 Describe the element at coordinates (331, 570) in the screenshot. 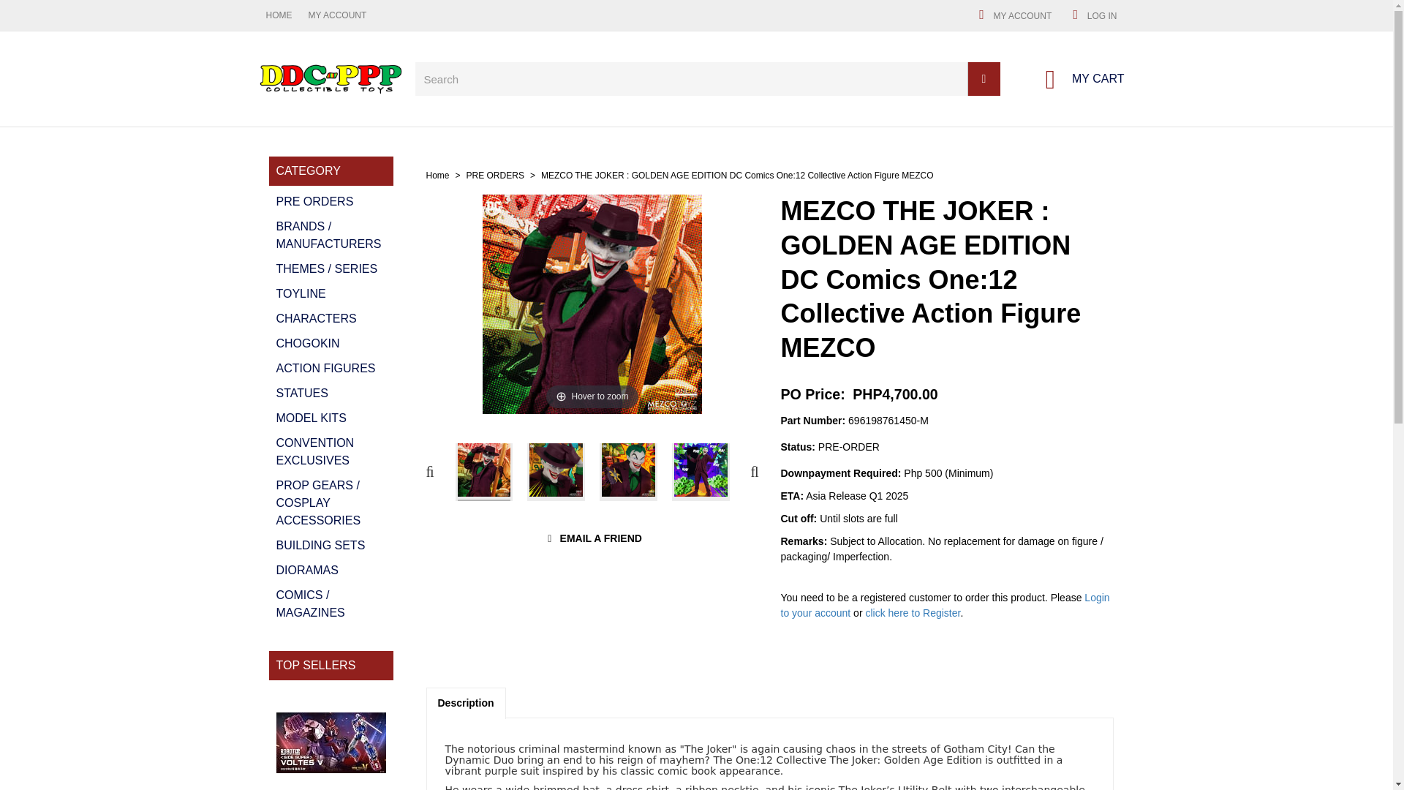

I see `STATUES` at that location.